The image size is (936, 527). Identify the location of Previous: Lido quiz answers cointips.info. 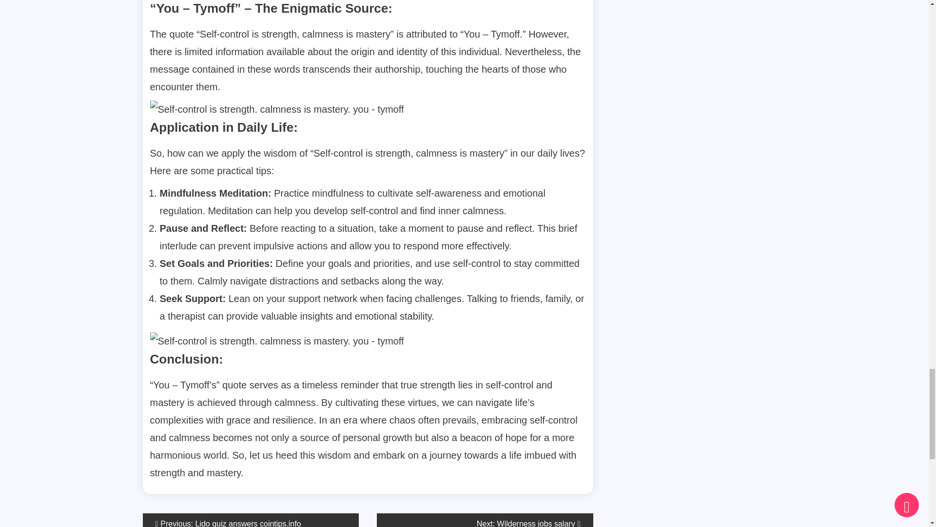
(250, 520).